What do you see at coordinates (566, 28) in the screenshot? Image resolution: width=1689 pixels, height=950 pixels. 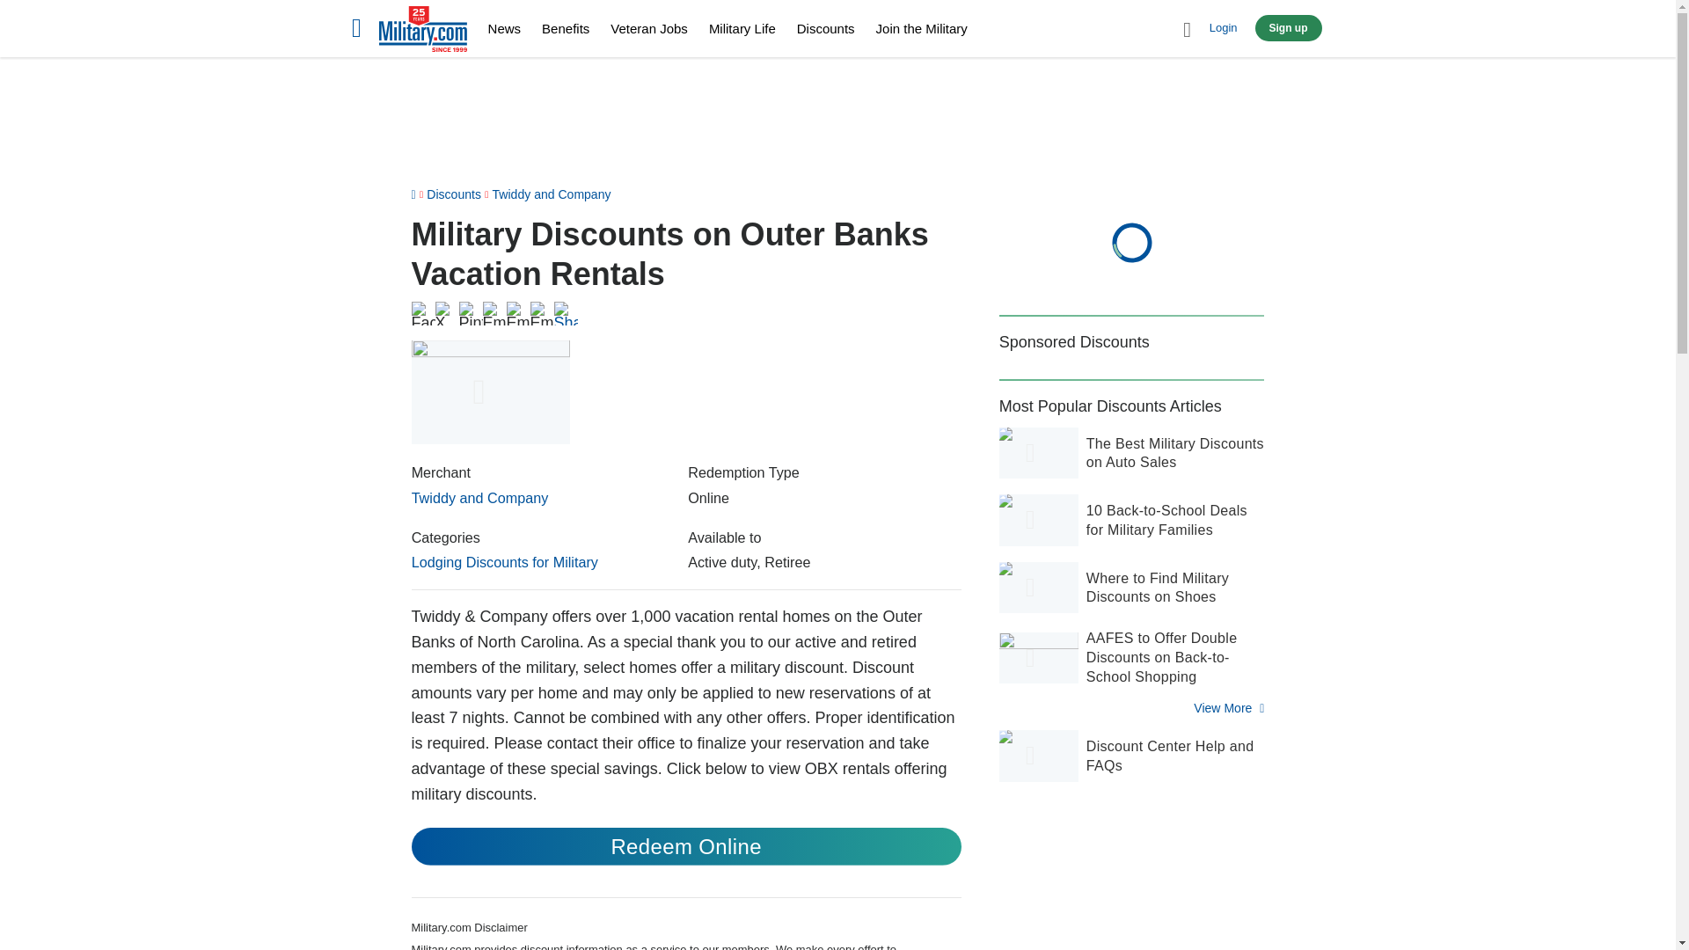 I see `Benefits` at bounding box center [566, 28].